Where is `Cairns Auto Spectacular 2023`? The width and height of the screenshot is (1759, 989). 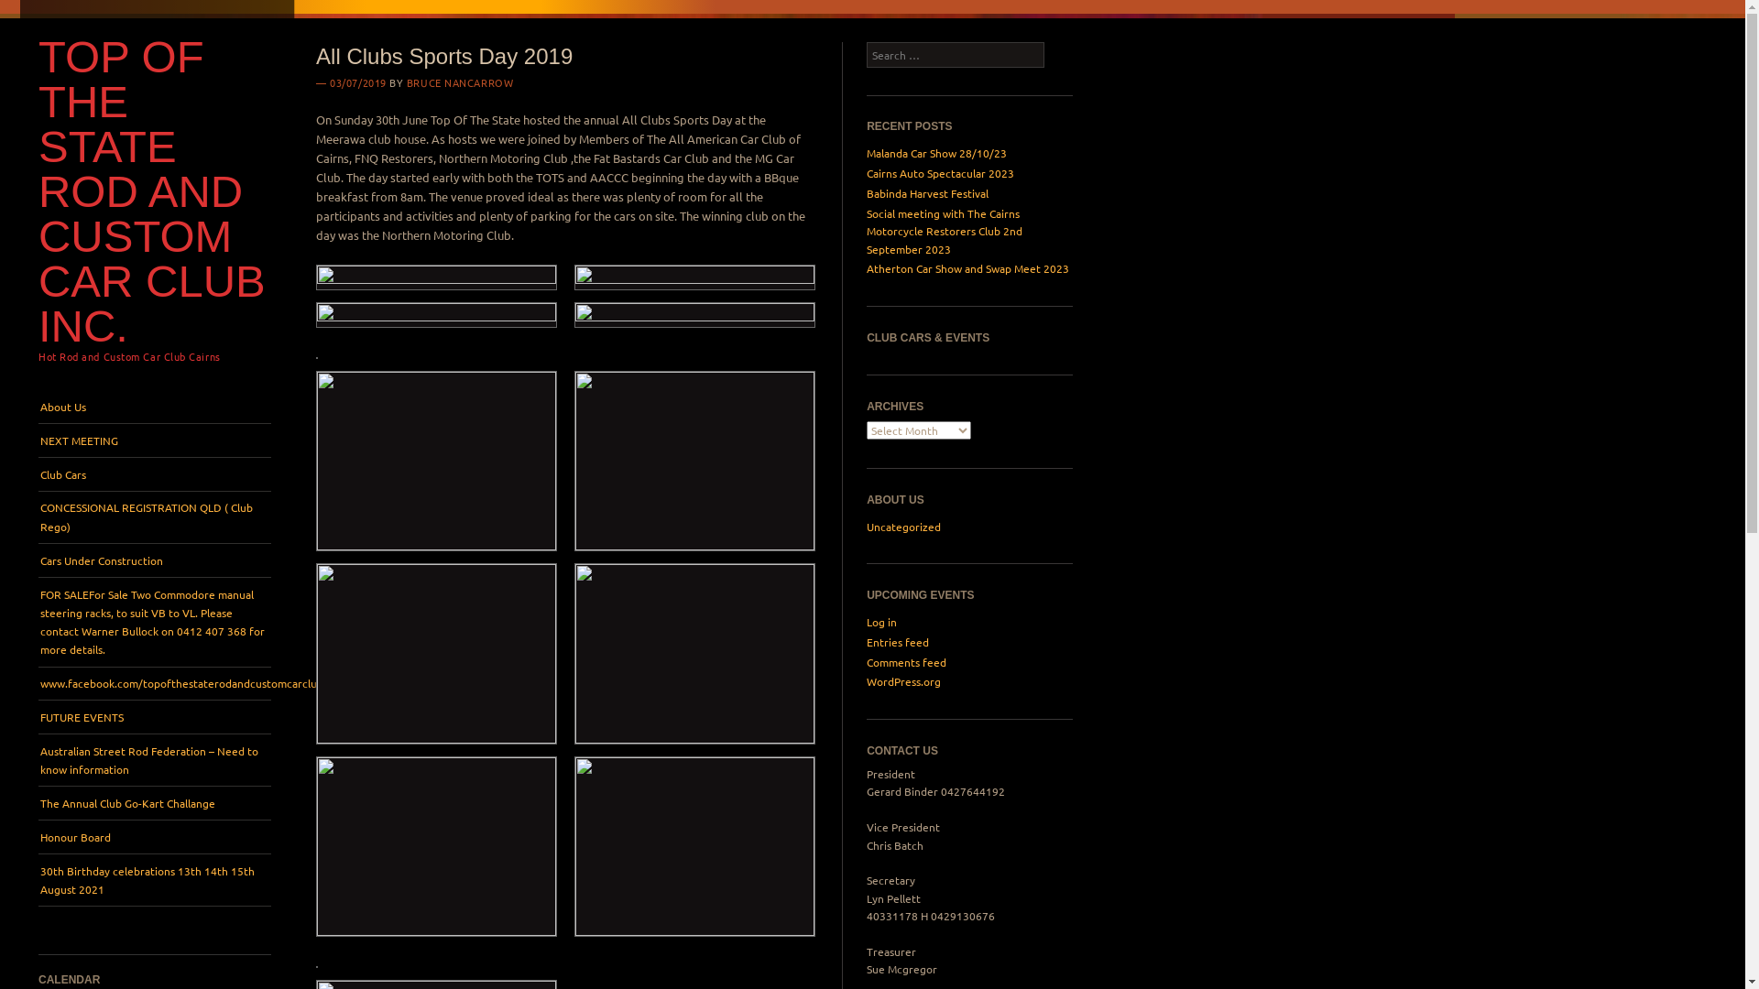
Cairns Auto Spectacular 2023 is located at coordinates (940, 173).